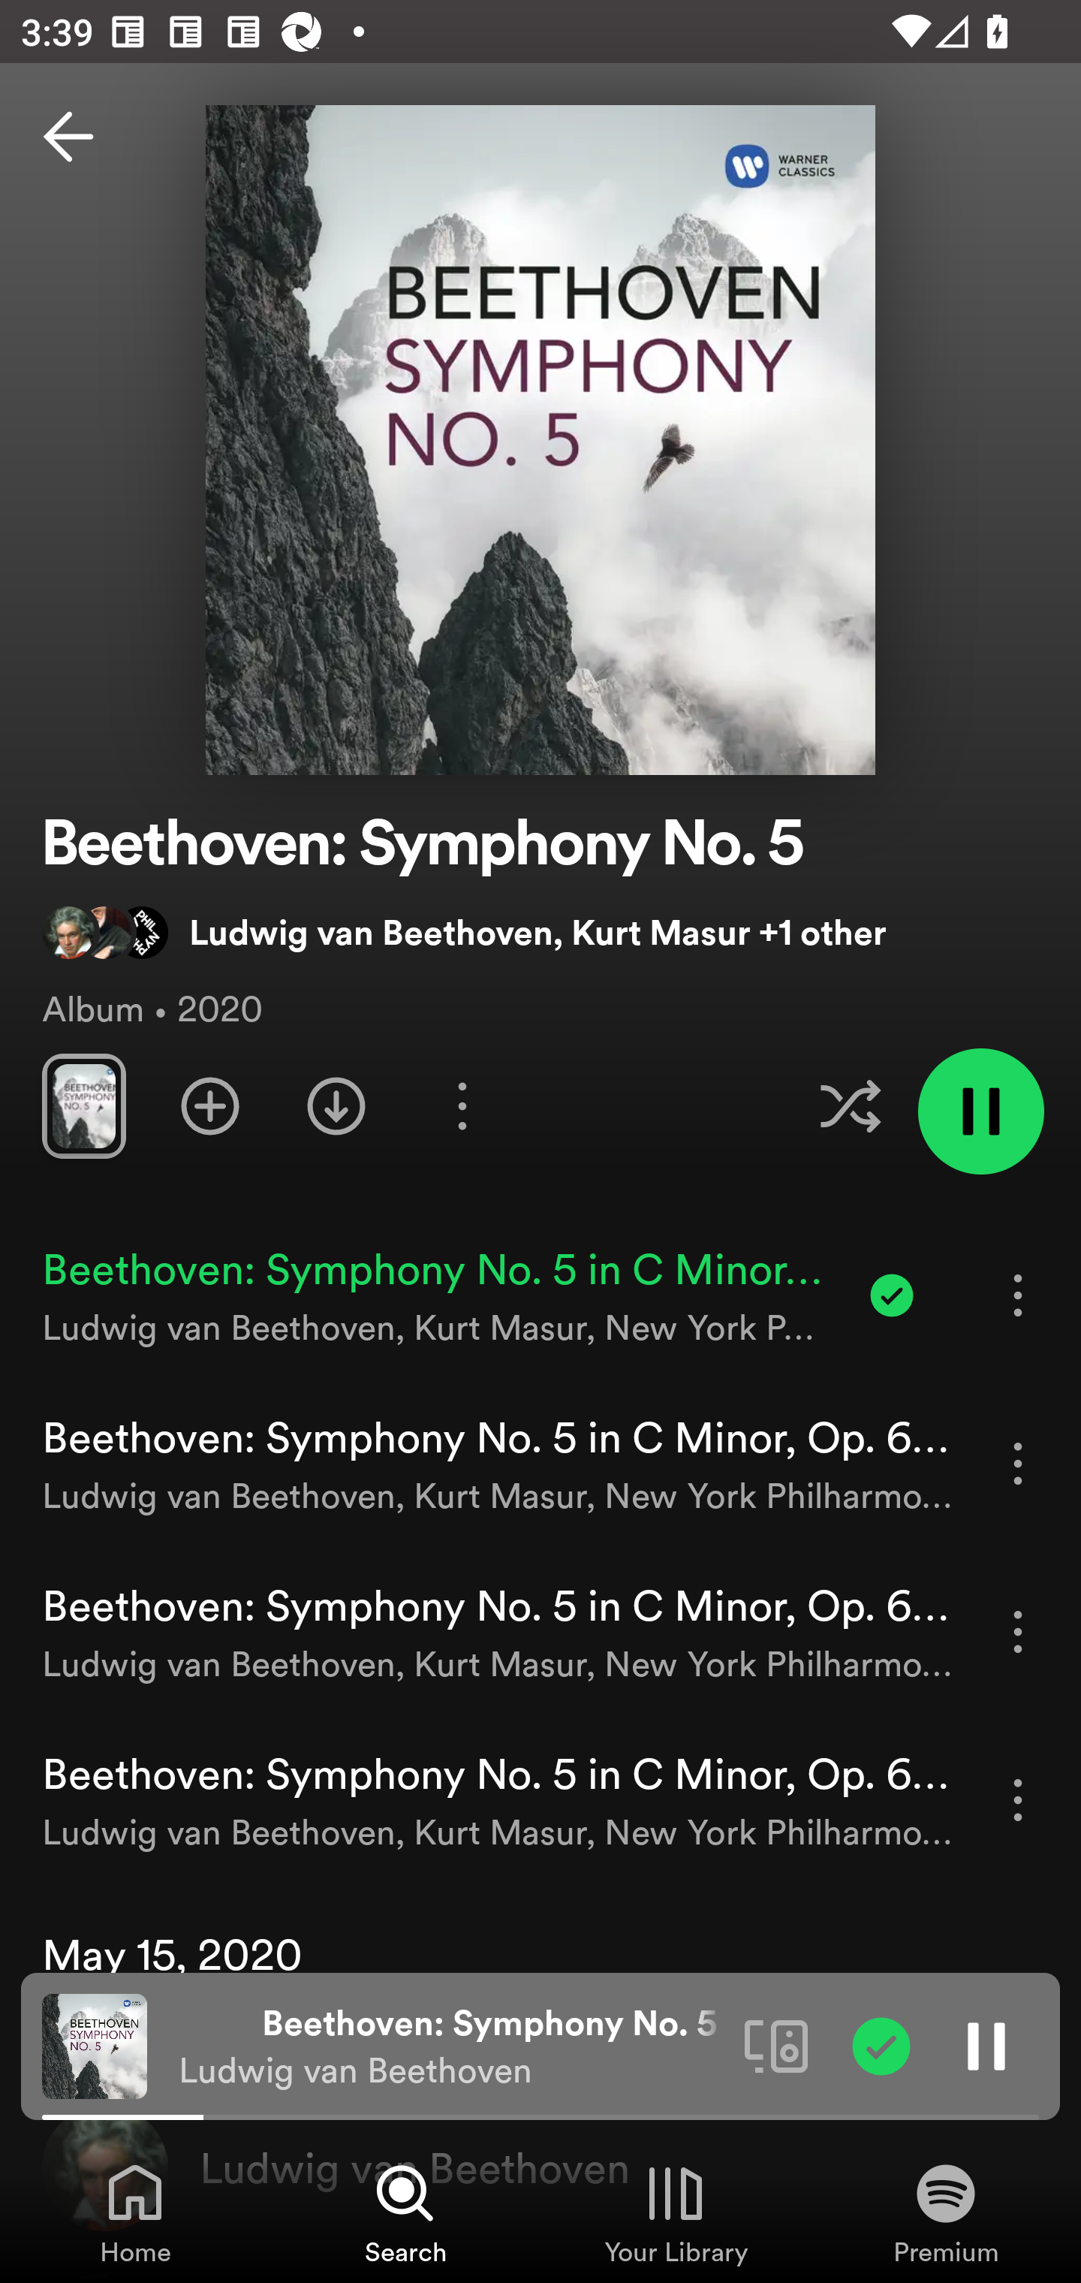 Image resolution: width=1081 pixels, height=2283 pixels. I want to click on Item added, so click(892, 1295).